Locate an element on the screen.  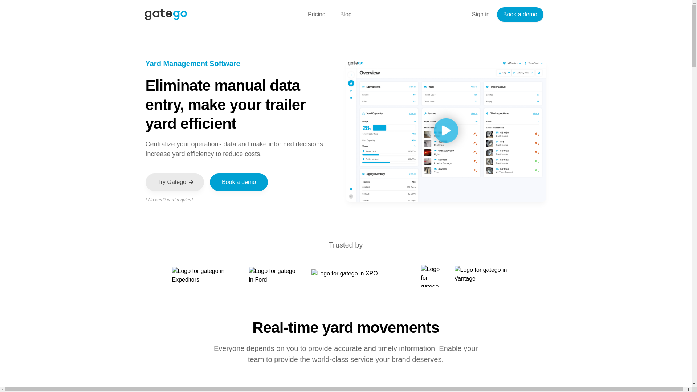
Book a demo is located at coordinates (520, 15).